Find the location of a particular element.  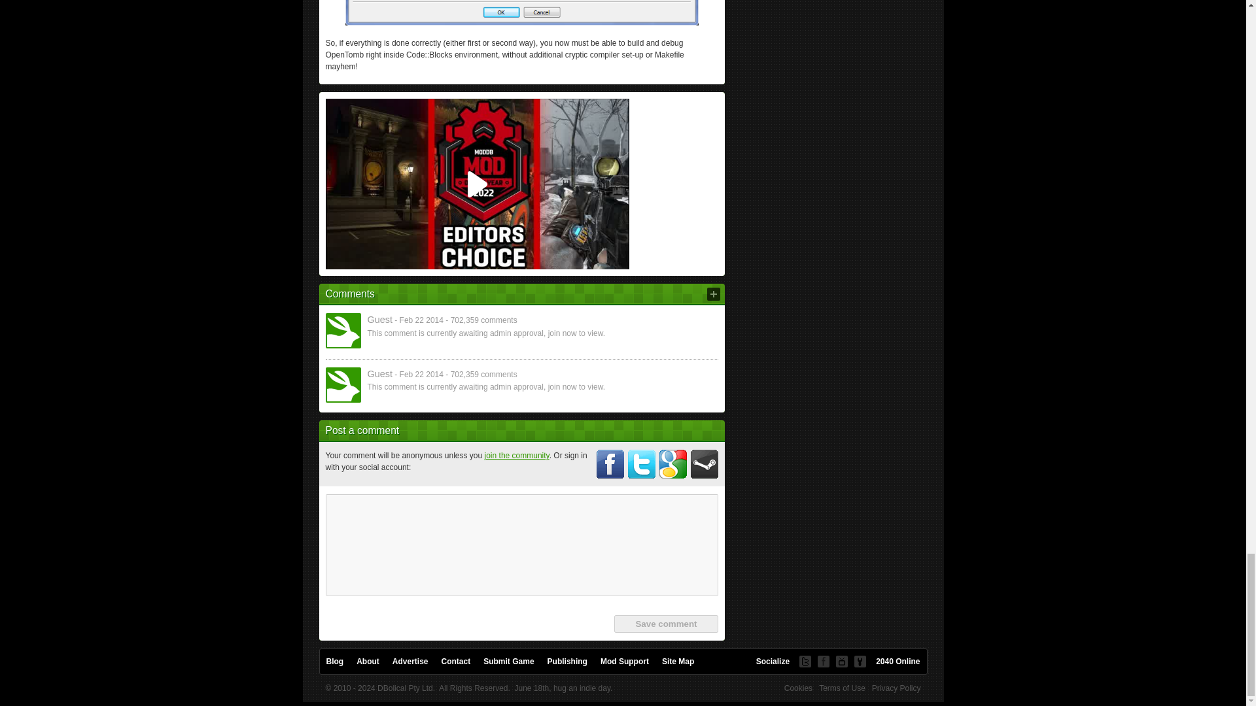

Guest is located at coordinates (343, 384).